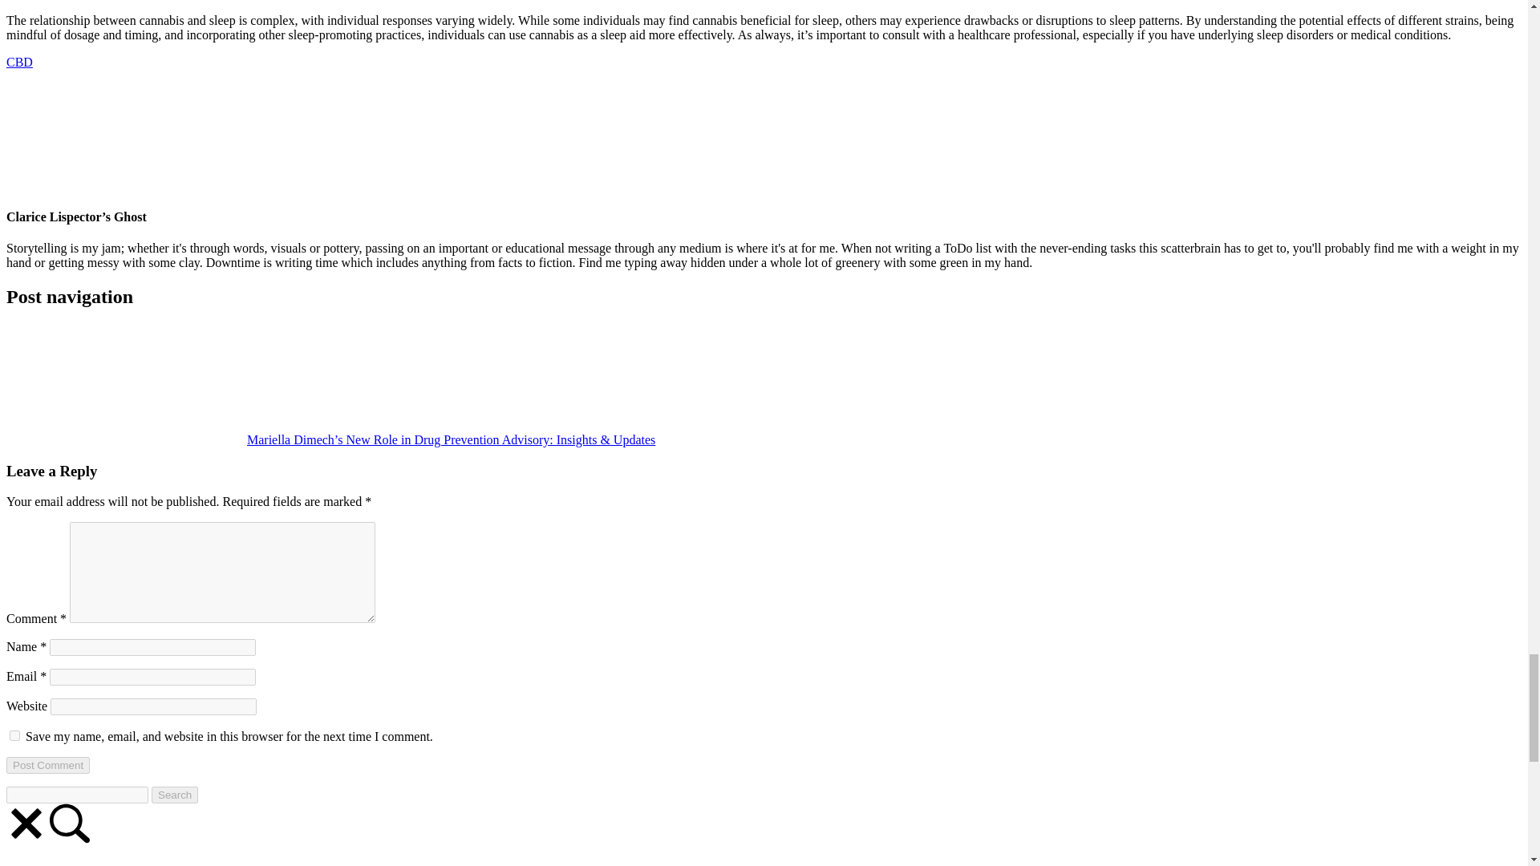 This screenshot has width=1540, height=866. I want to click on Search, so click(175, 795).